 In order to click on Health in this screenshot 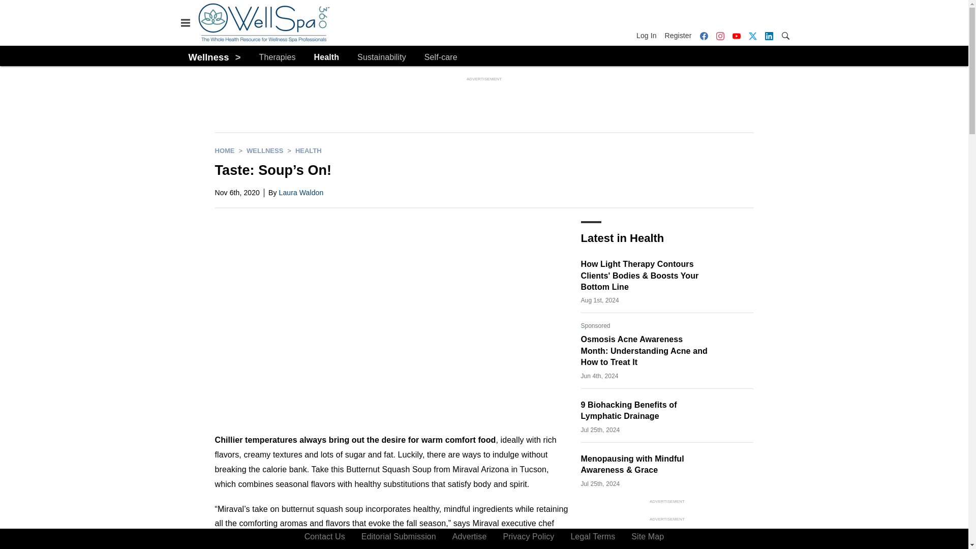, I will do `click(309, 150)`.